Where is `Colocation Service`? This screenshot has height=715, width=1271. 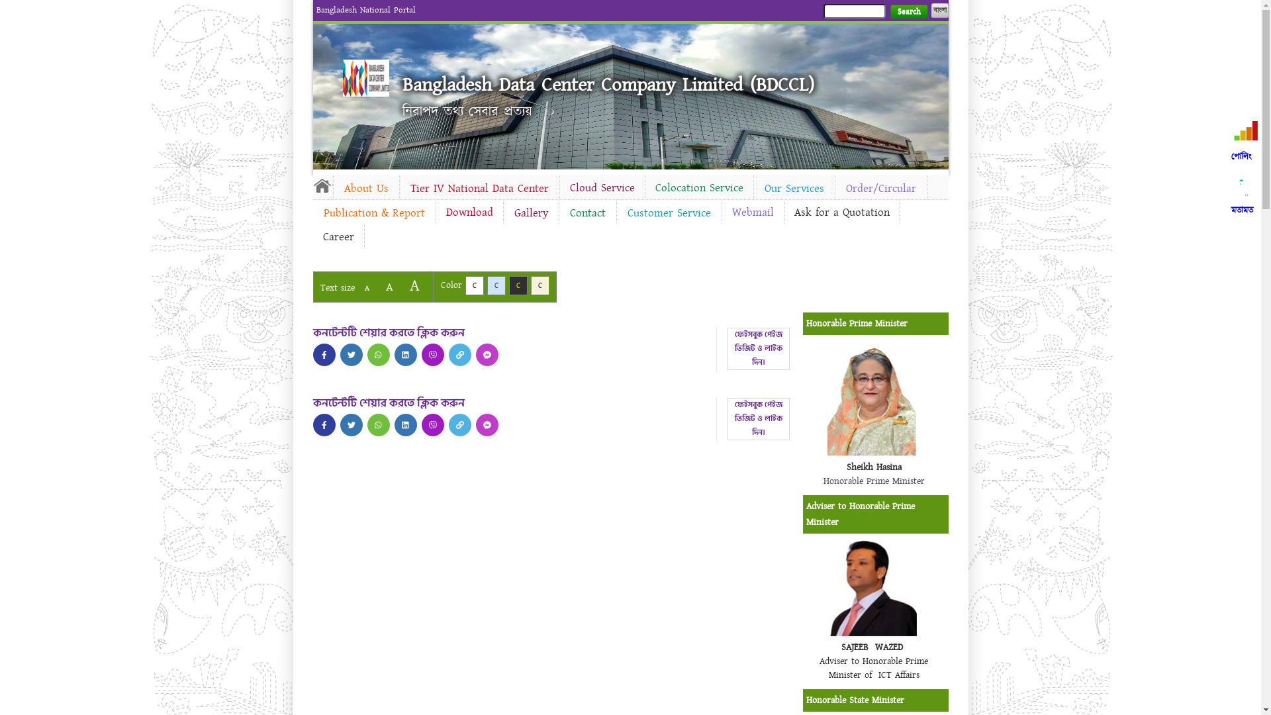 Colocation Service is located at coordinates (699, 188).